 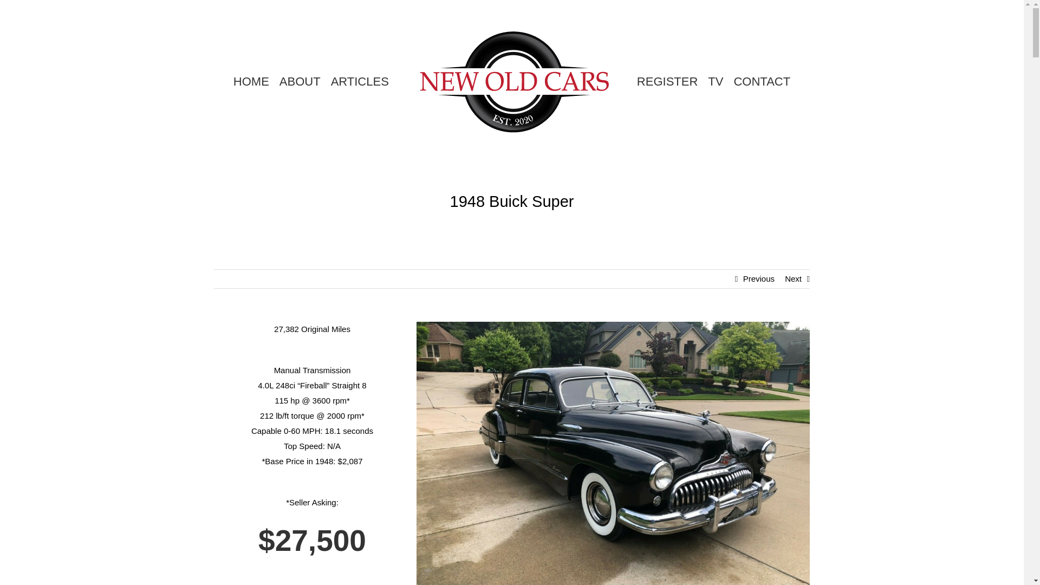 What do you see at coordinates (300, 82) in the screenshot?
I see `ABOUT` at bounding box center [300, 82].